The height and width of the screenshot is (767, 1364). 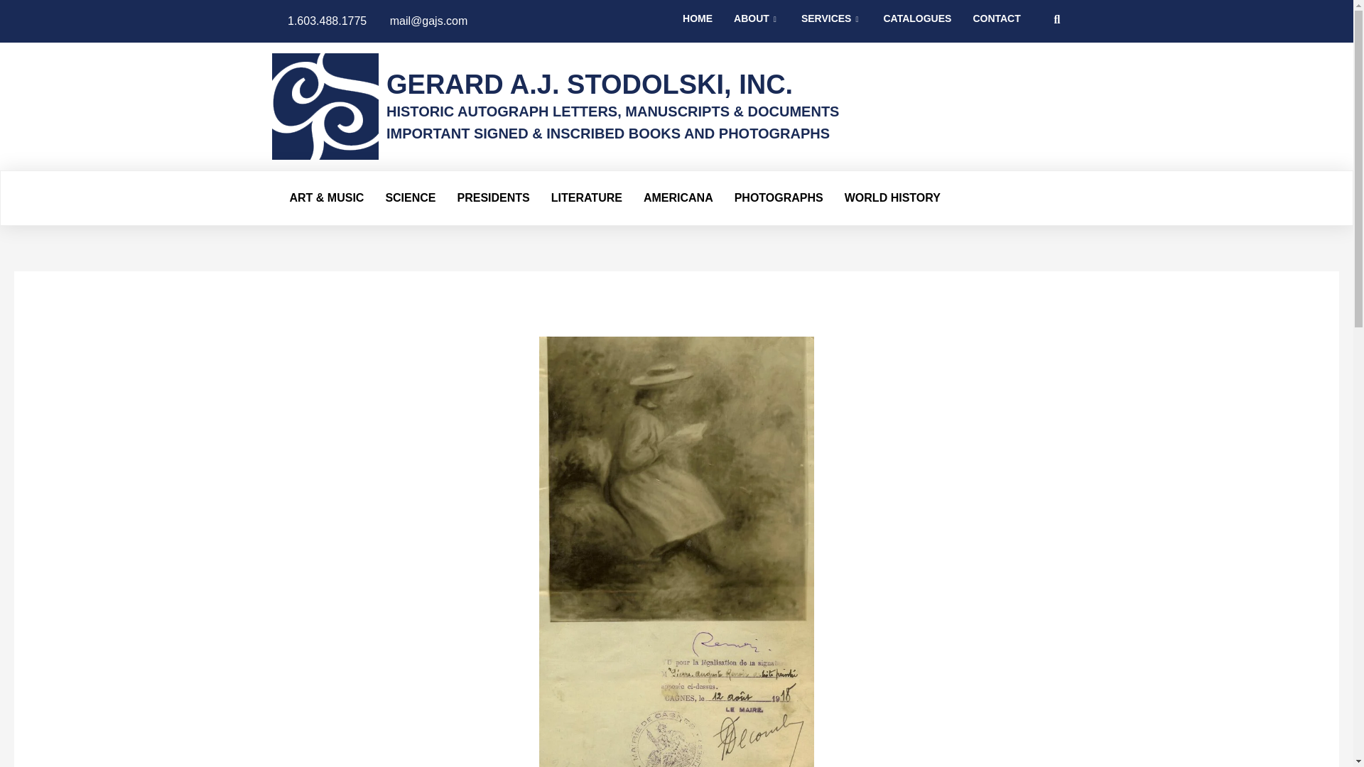 I want to click on LITERATURE, so click(x=586, y=197).